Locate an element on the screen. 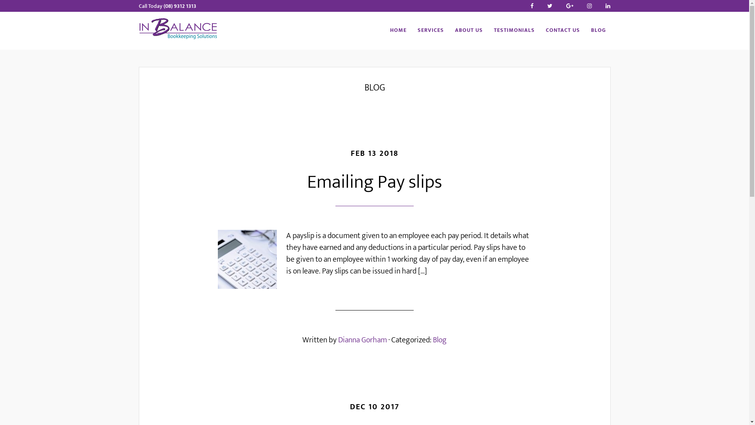 The image size is (755, 425). BLOG is located at coordinates (598, 31).